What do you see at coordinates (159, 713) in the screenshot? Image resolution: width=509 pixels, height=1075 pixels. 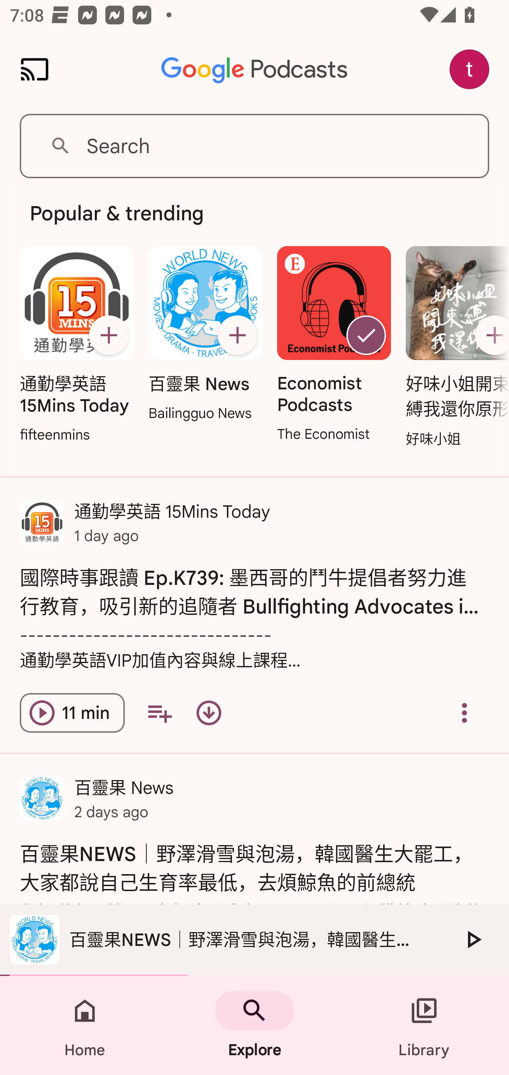 I see `Add to your queue` at bounding box center [159, 713].